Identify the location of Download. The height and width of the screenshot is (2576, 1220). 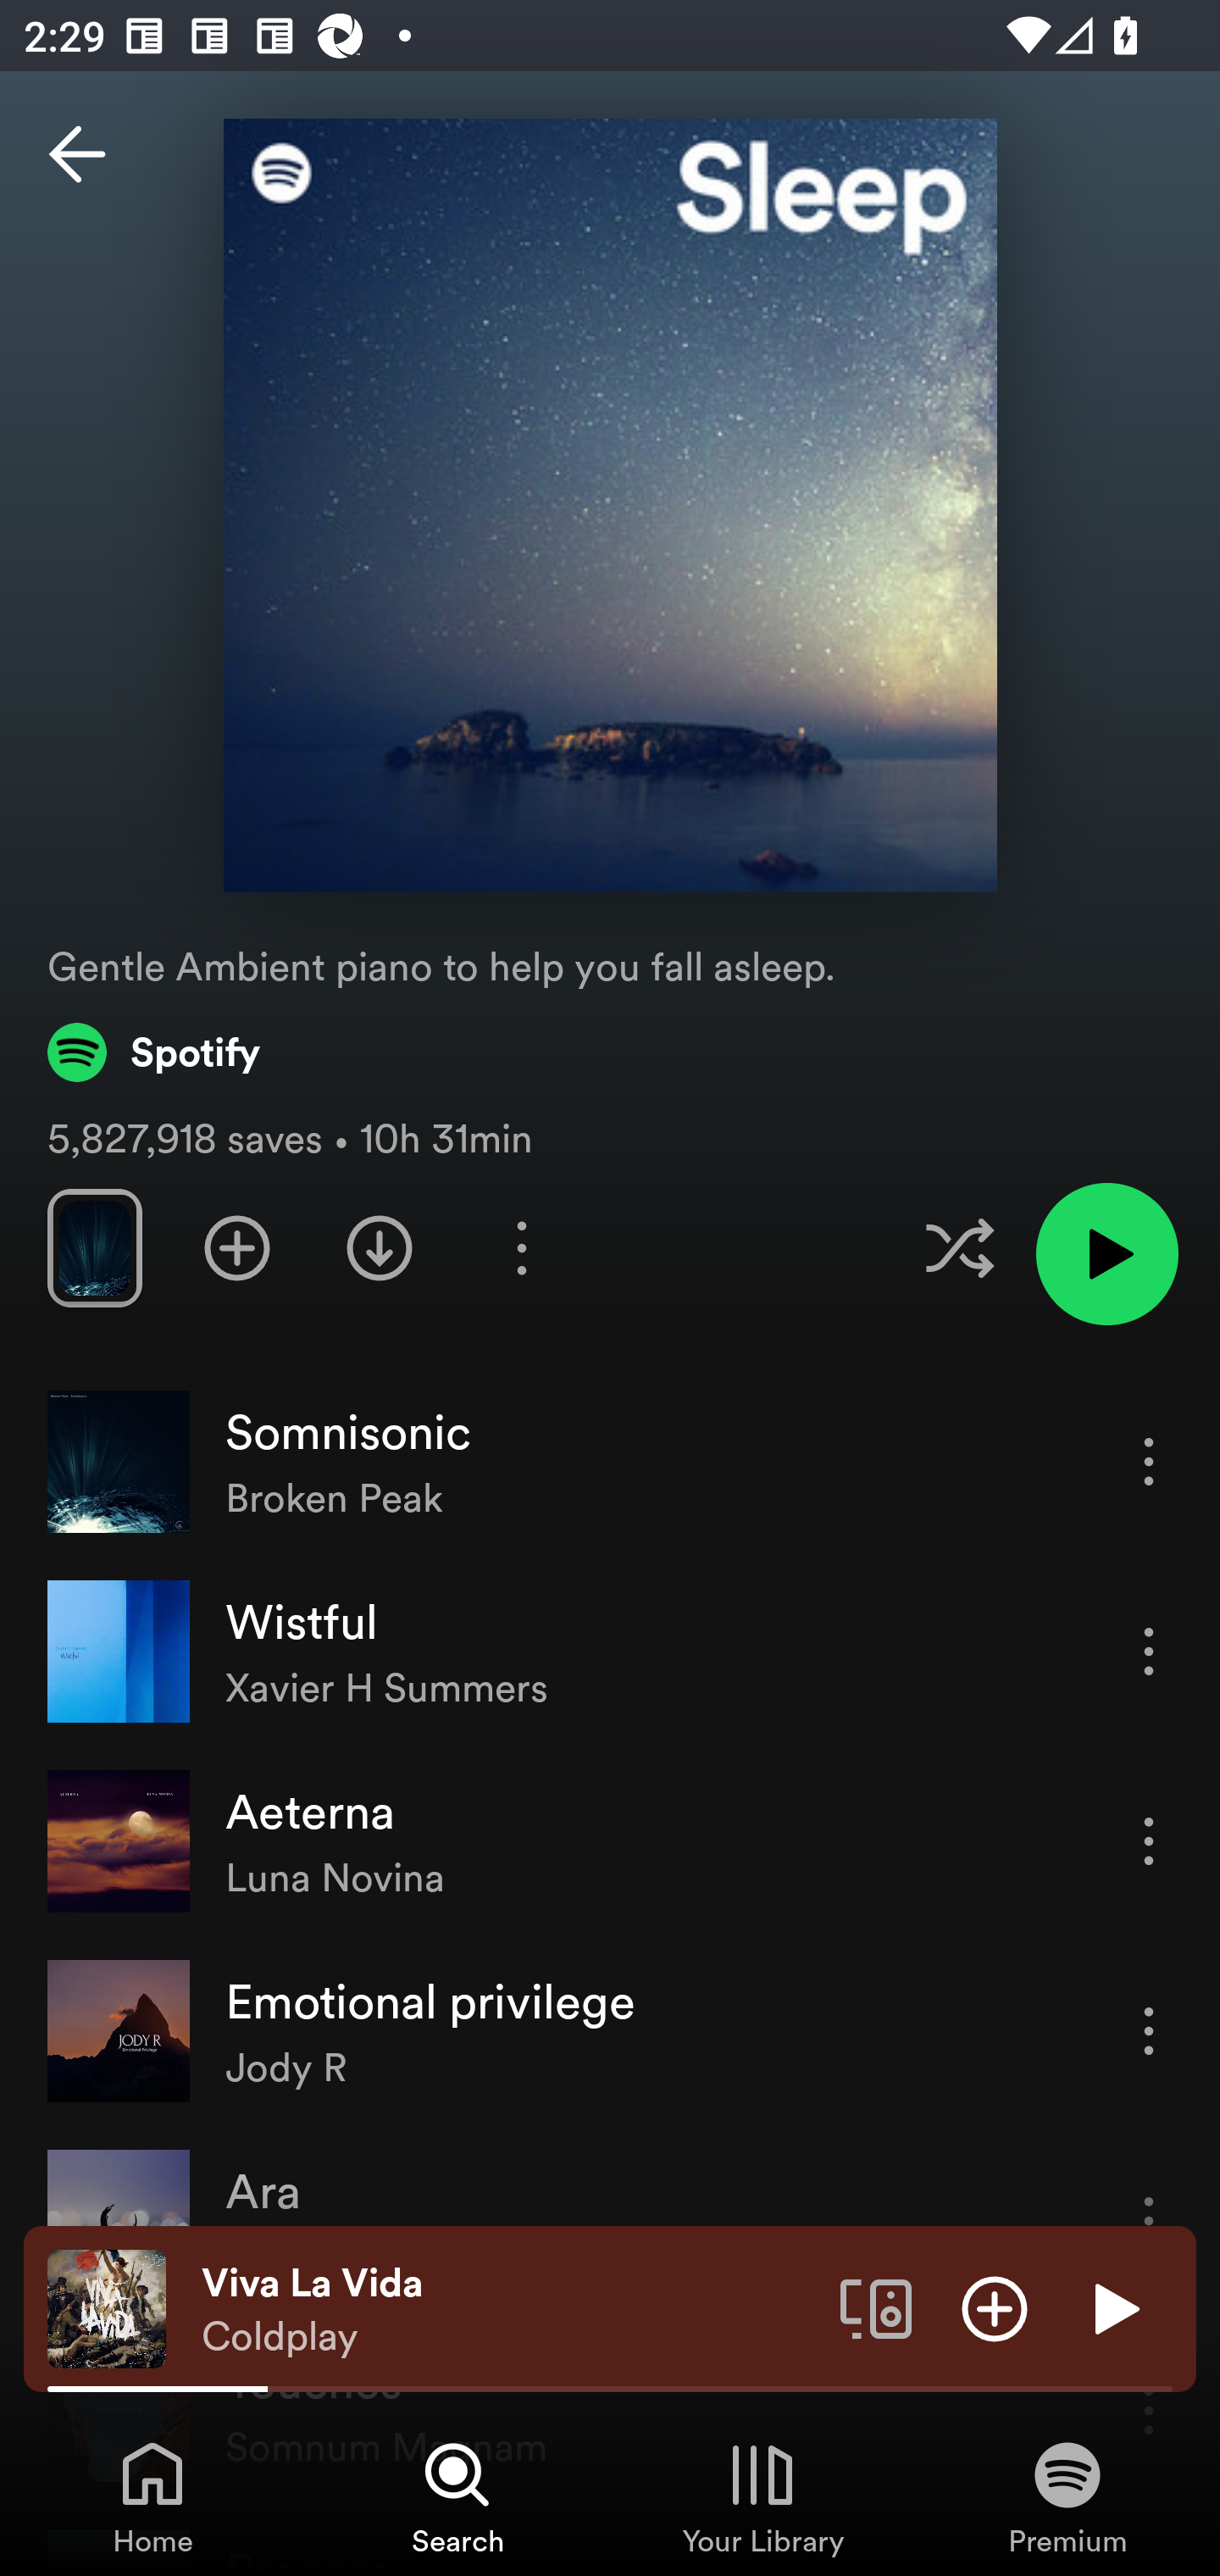
(380, 1247).